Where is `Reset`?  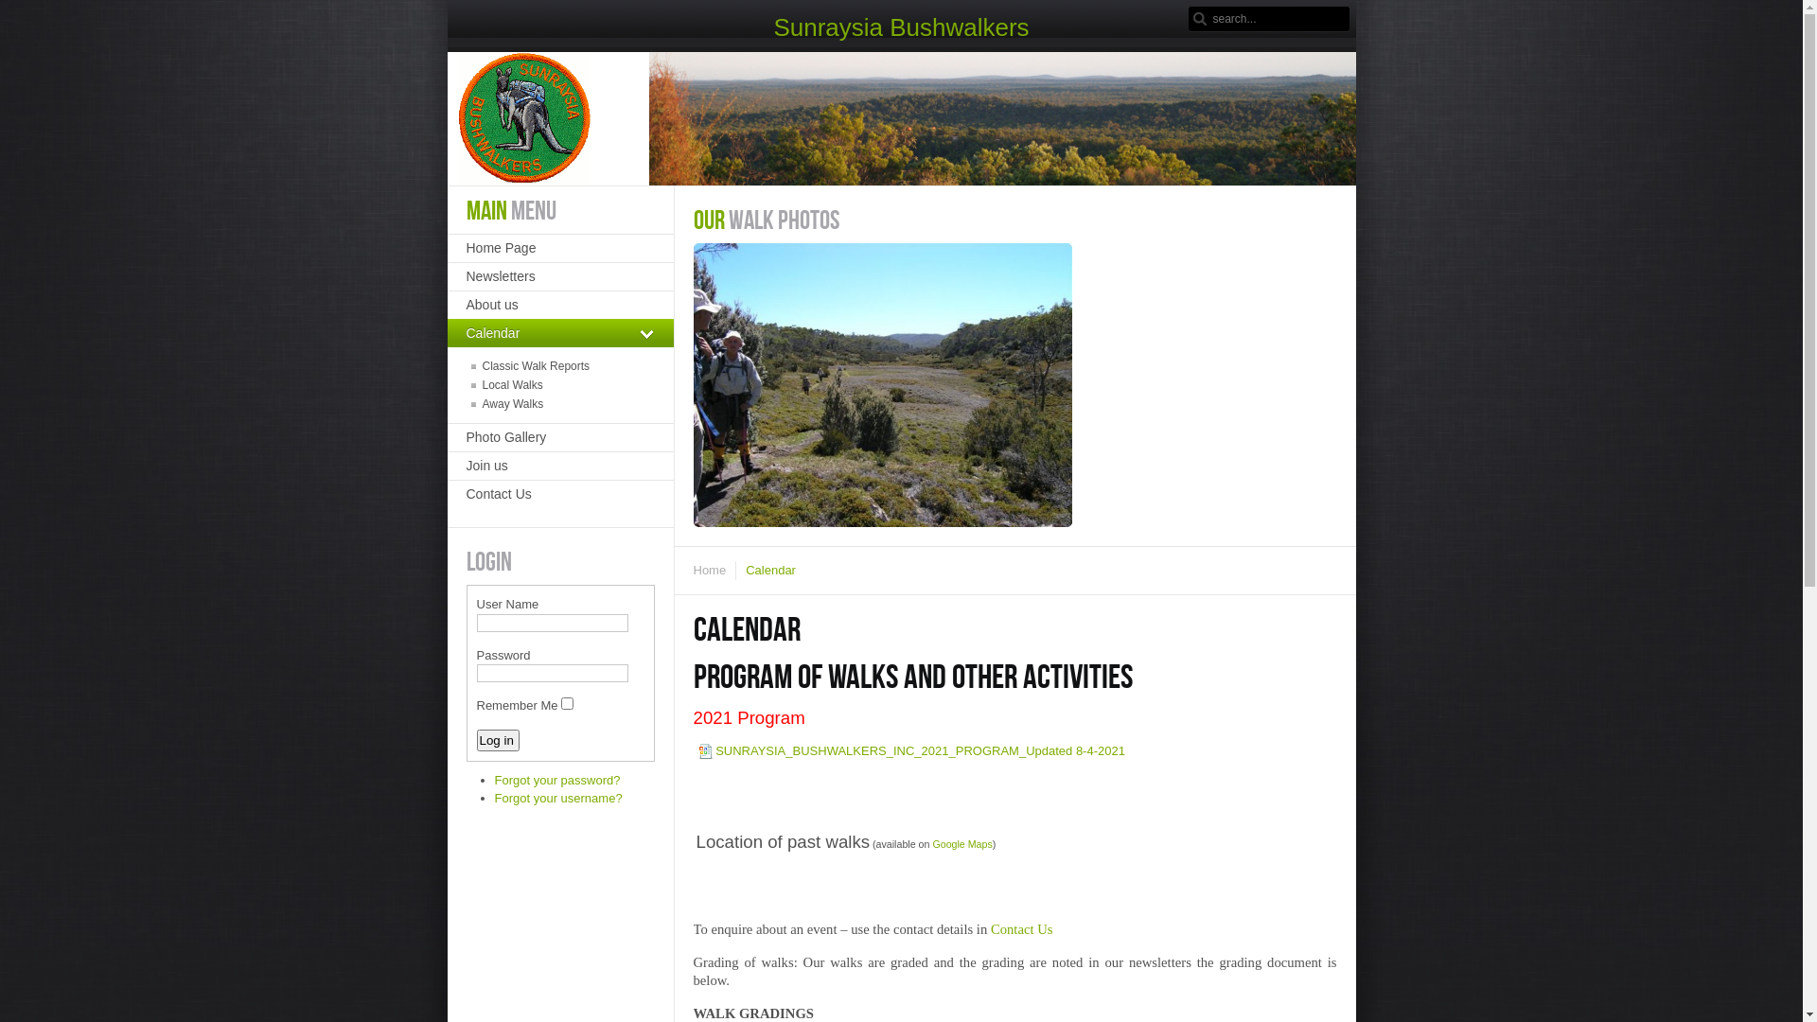
Reset is located at coordinates (10, 12).